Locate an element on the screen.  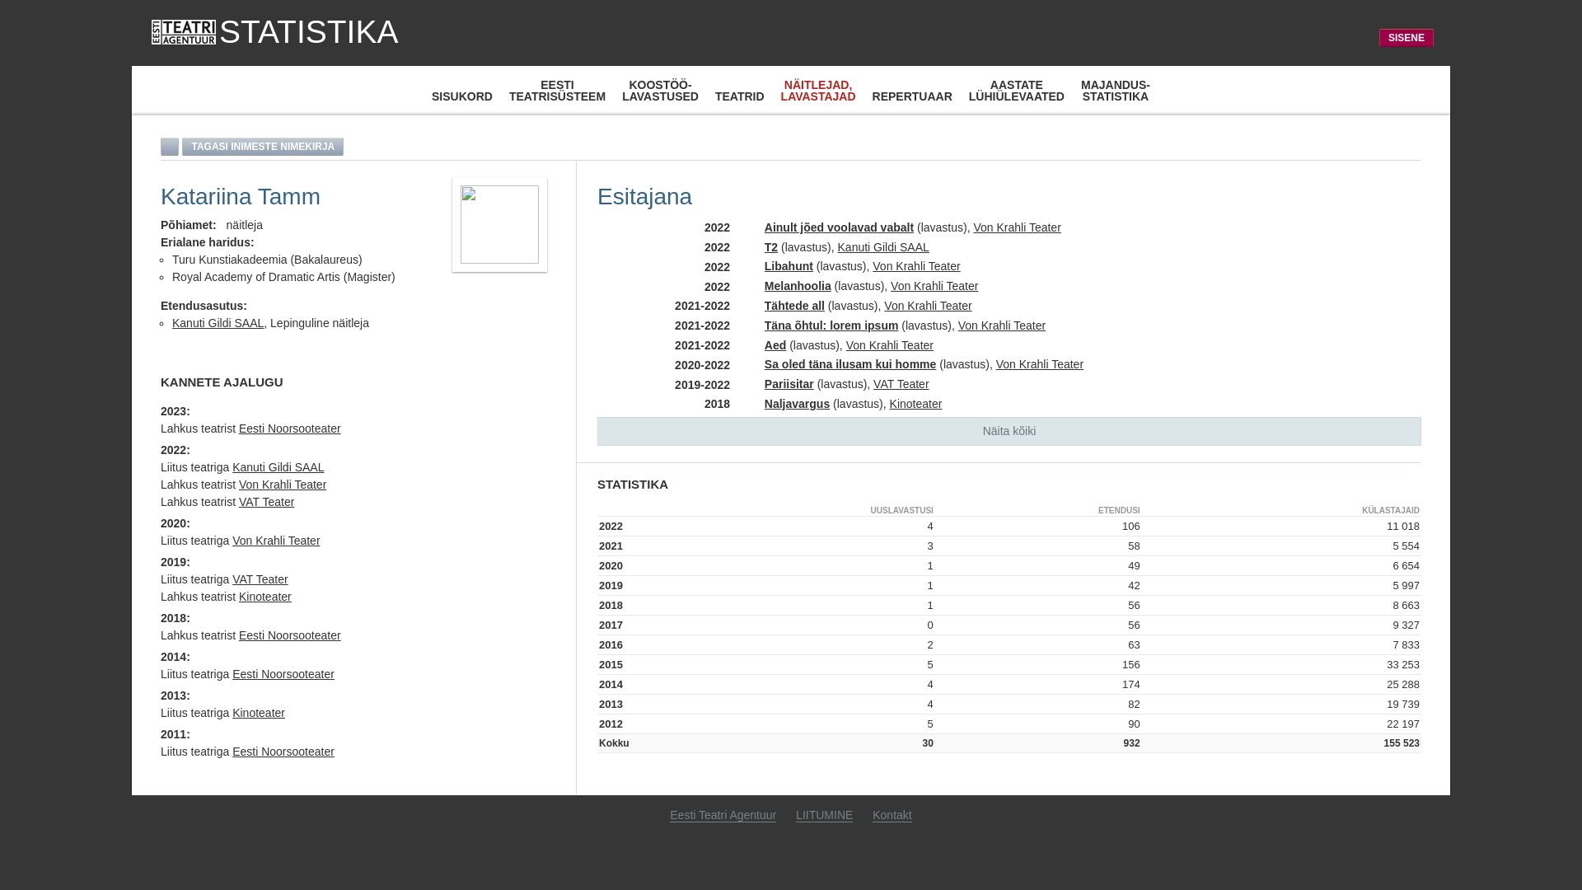
Von Krahli Teater is located at coordinates (916, 266).